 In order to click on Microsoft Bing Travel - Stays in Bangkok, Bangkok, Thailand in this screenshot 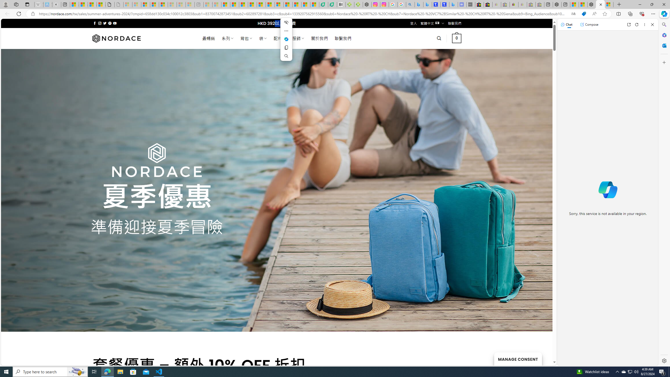, I will do `click(428, 4)`.